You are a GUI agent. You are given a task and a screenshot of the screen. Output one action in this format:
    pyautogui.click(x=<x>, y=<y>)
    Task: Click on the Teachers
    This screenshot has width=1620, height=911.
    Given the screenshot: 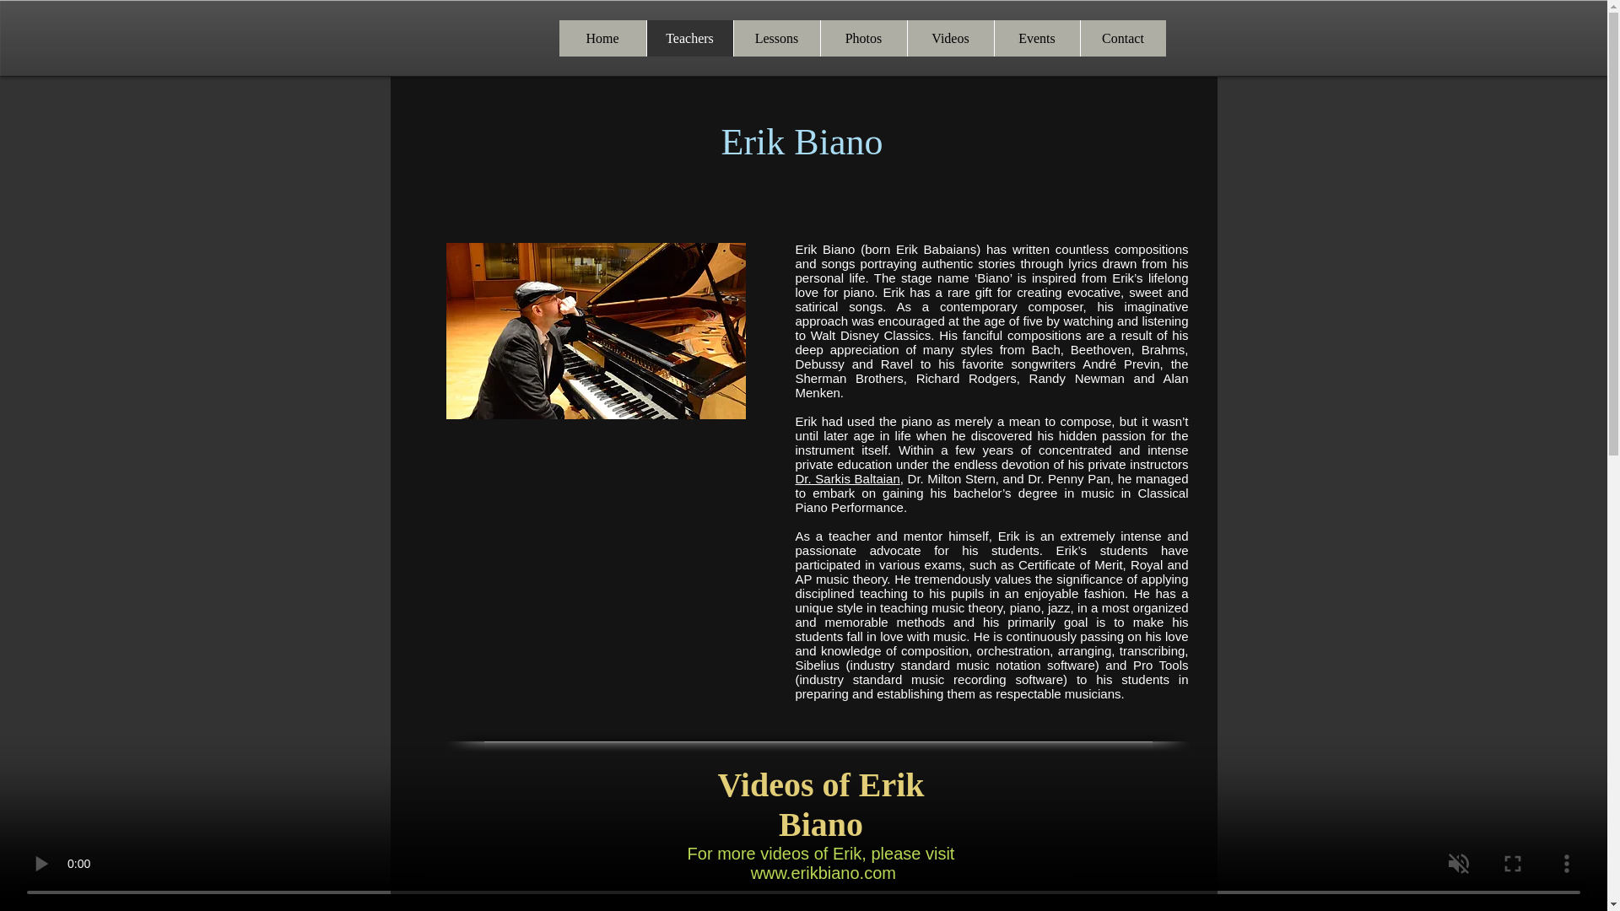 What is the action you would take?
    pyautogui.click(x=690, y=37)
    